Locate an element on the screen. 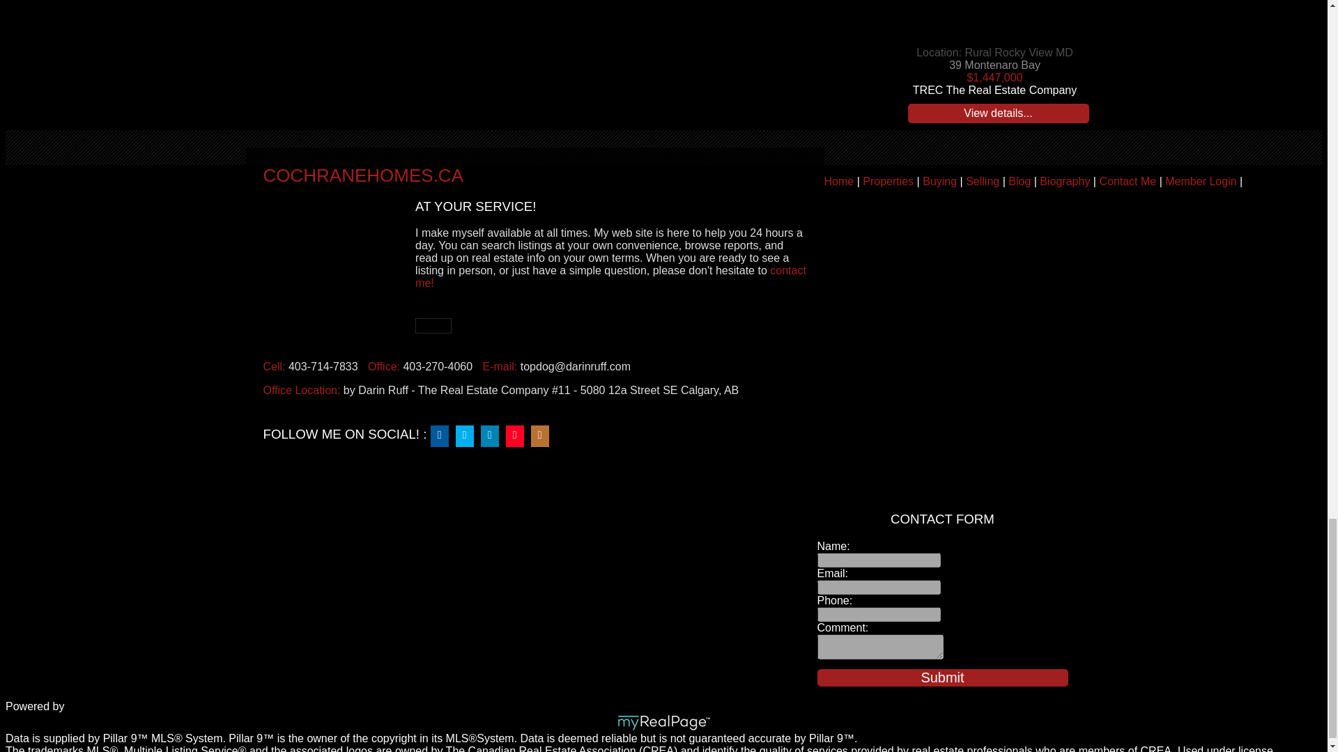  Contact Me is located at coordinates (1127, 181).